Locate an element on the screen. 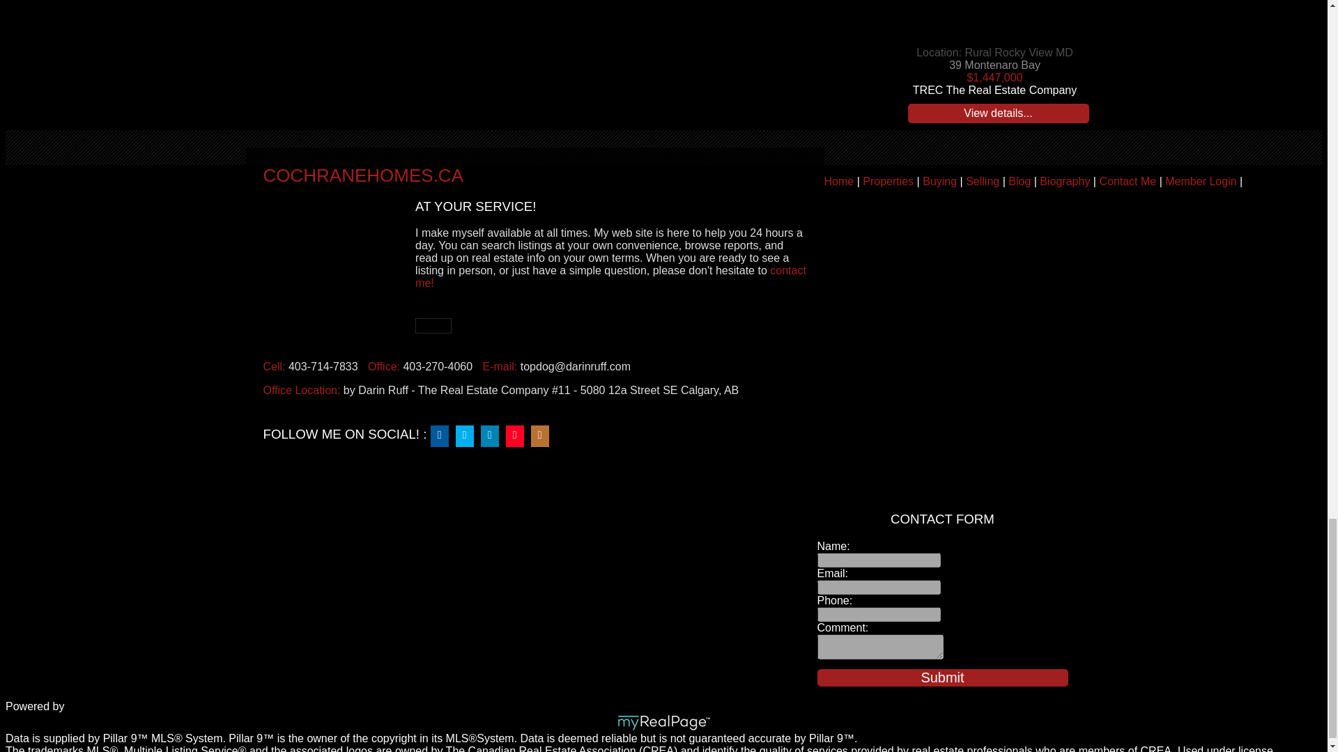  Contact Me is located at coordinates (1127, 181).